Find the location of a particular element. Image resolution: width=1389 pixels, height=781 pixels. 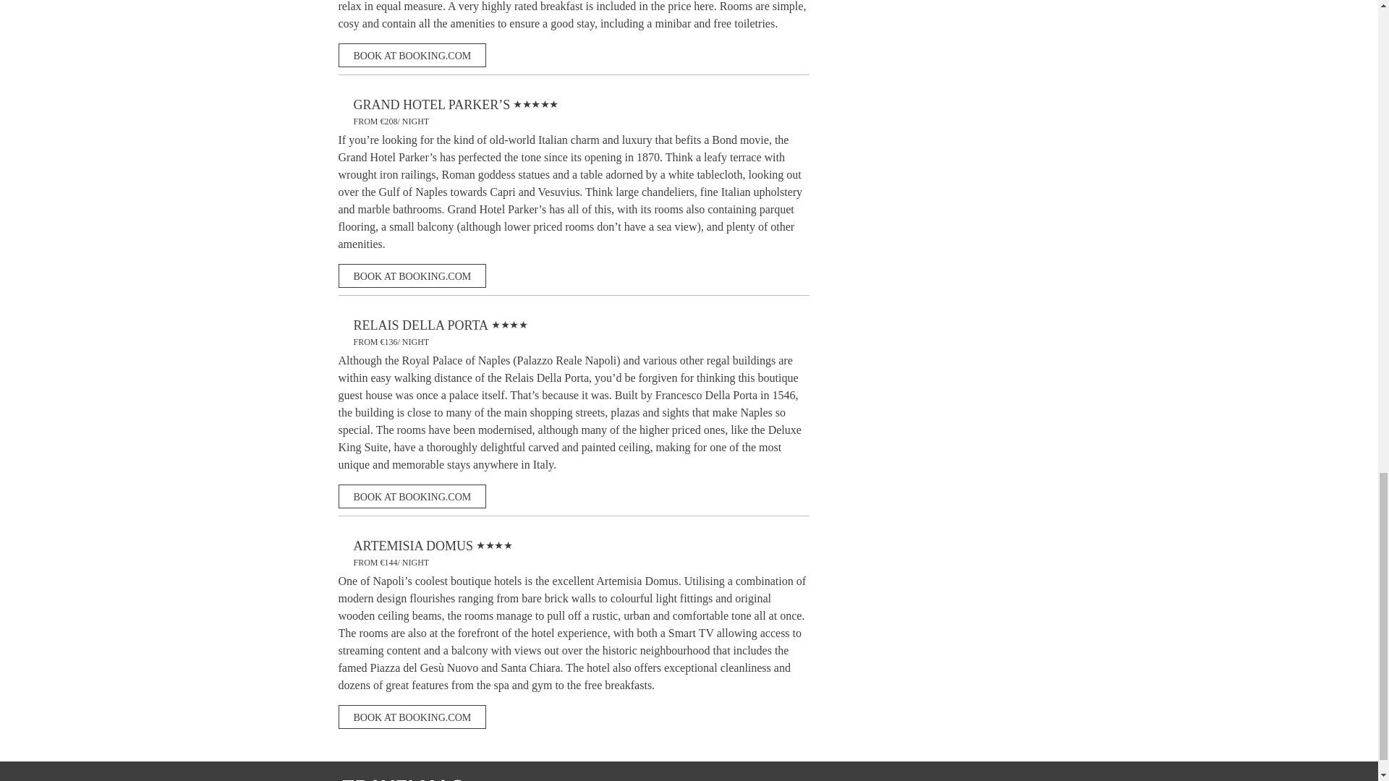

BOOK AT BOOKING.COM is located at coordinates (412, 55).